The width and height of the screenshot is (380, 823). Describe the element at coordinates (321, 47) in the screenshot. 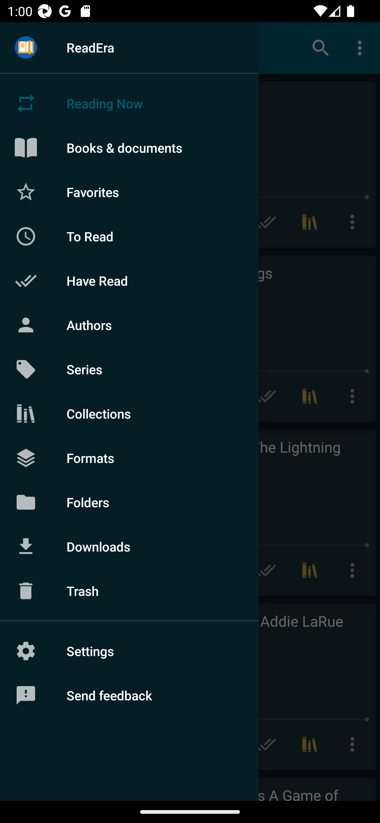

I see `Search books & documents` at that location.